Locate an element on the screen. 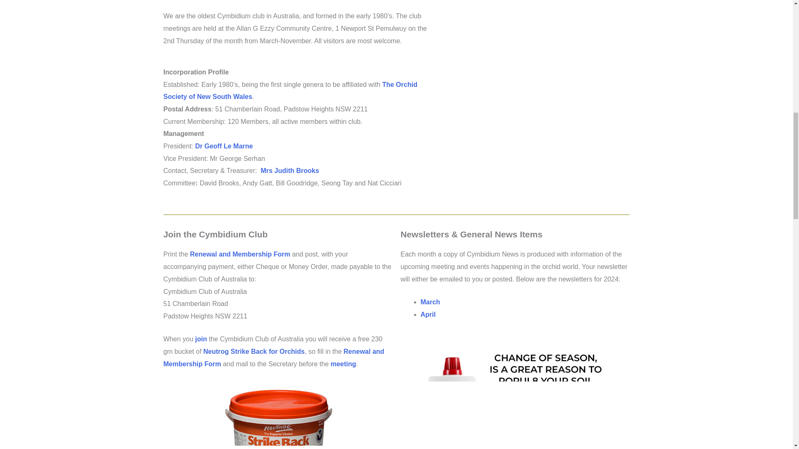 This screenshot has height=449, width=799. Neutrog Strike Back for Orchids is located at coordinates (254, 352).